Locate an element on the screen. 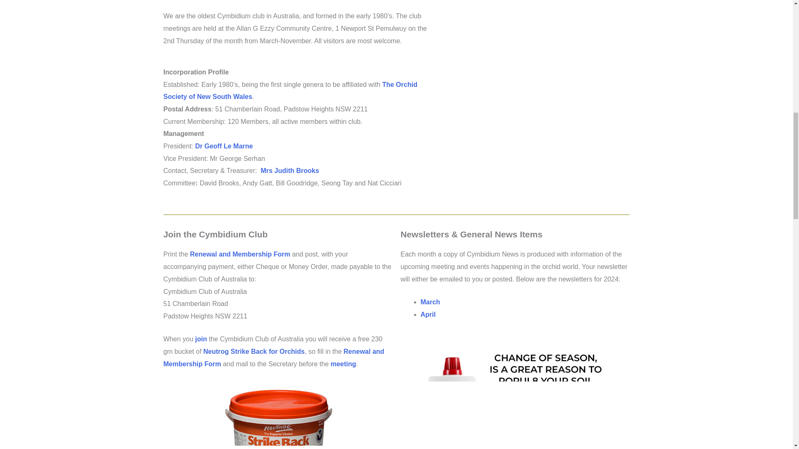 This screenshot has height=449, width=799. Neutrog Strike Back for Orchids is located at coordinates (254, 352).